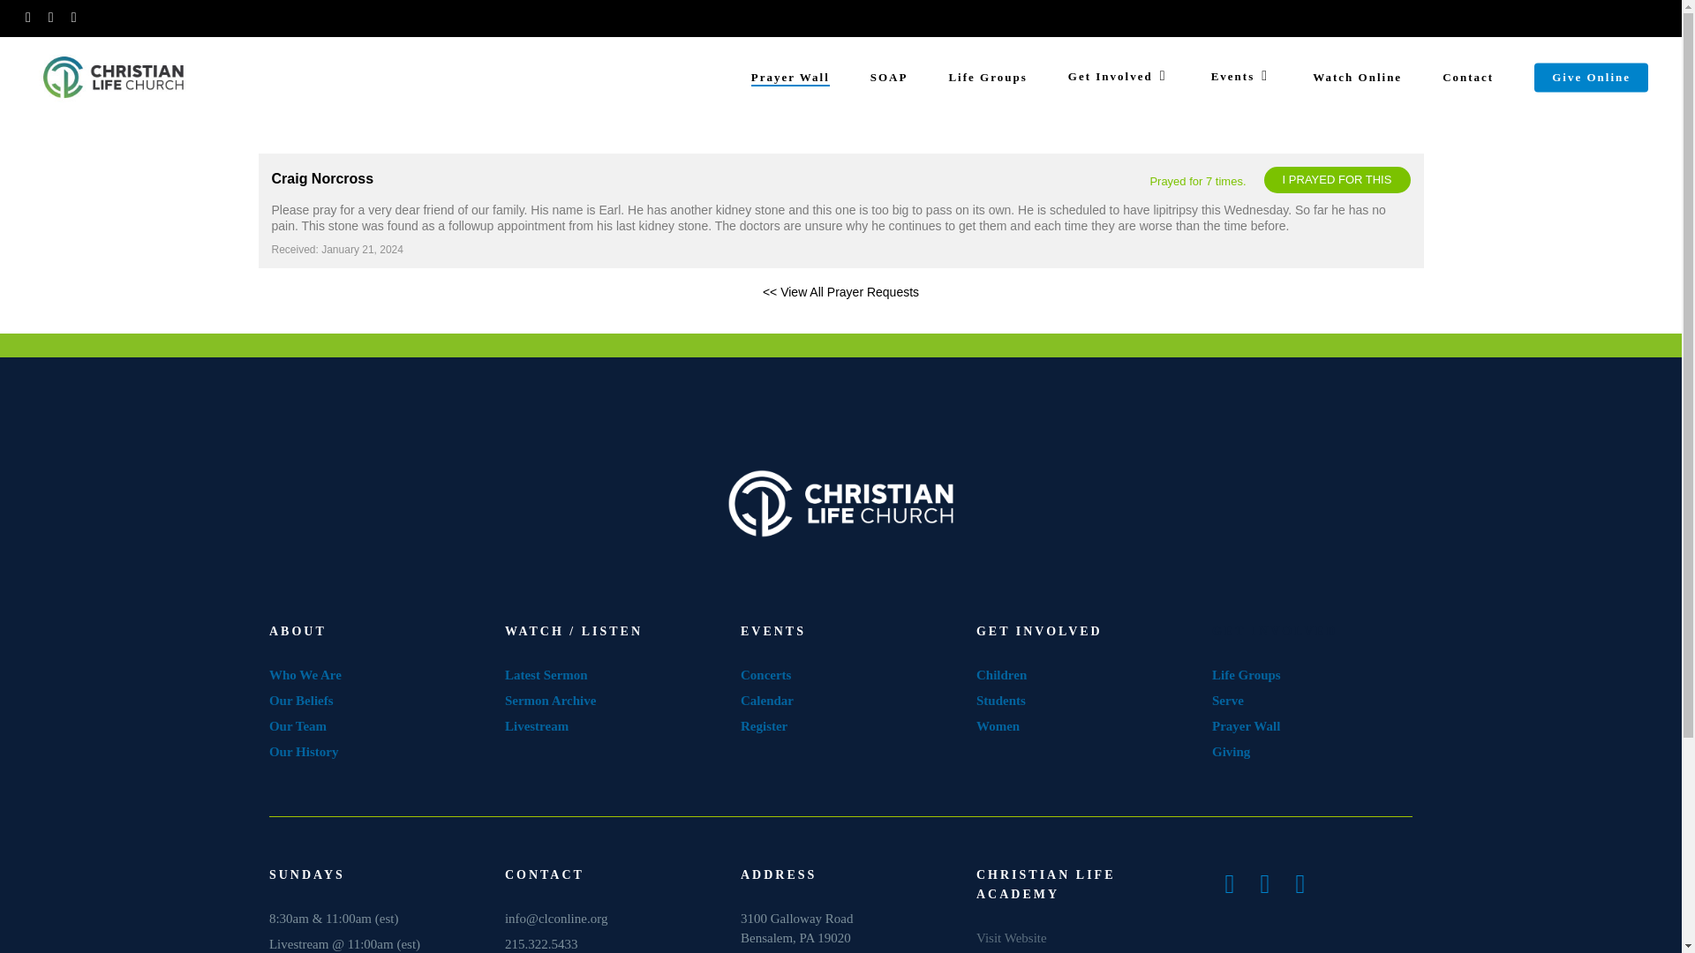 The width and height of the screenshot is (1695, 953). What do you see at coordinates (999, 725) in the screenshot?
I see `Women ` at bounding box center [999, 725].